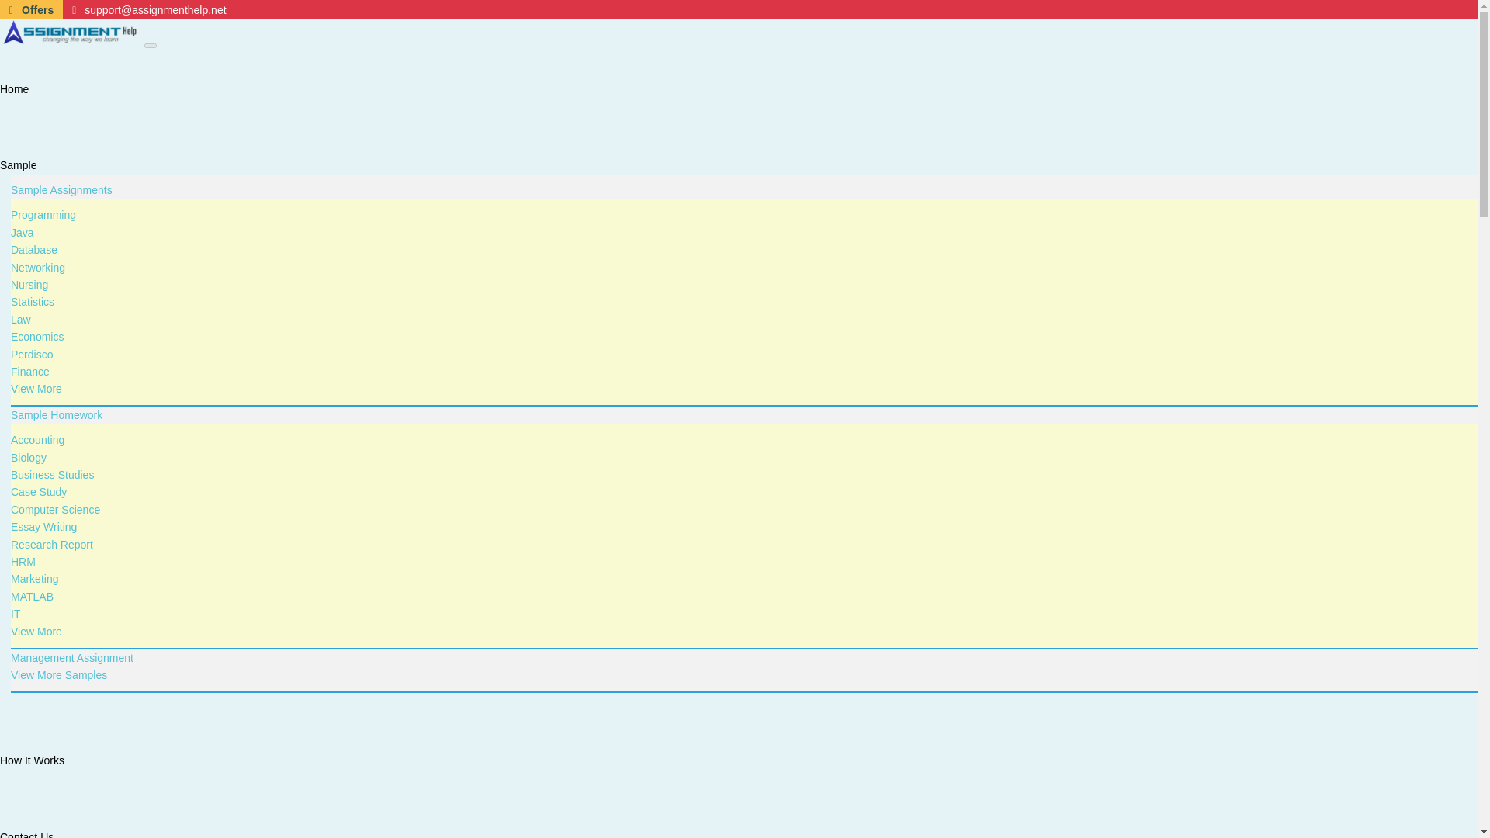 The image size is (1490, 838). What do you see at coordinates (32, 596) in the screenshot?
I see `MATLAB` at bounding box center [32, 596].